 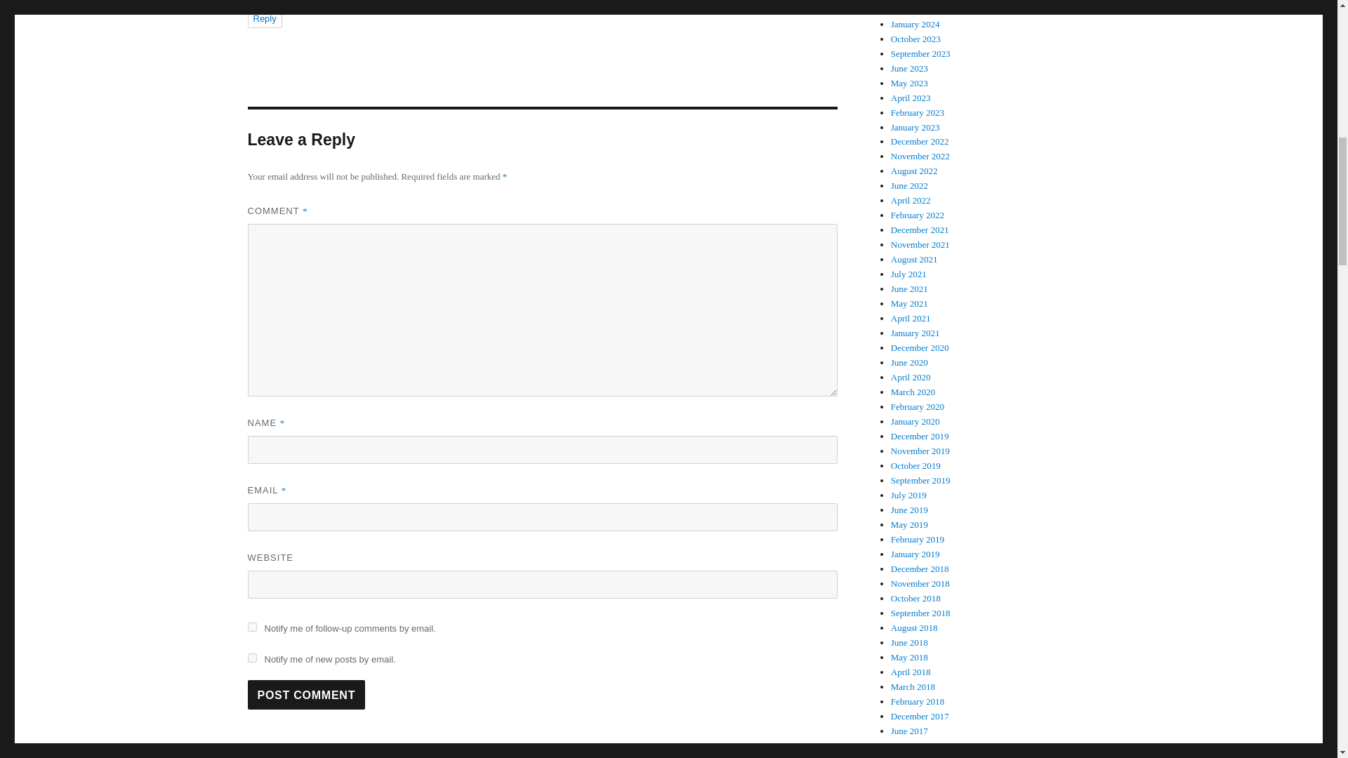 I want to click on February 2023, so click(x=918, y=112).